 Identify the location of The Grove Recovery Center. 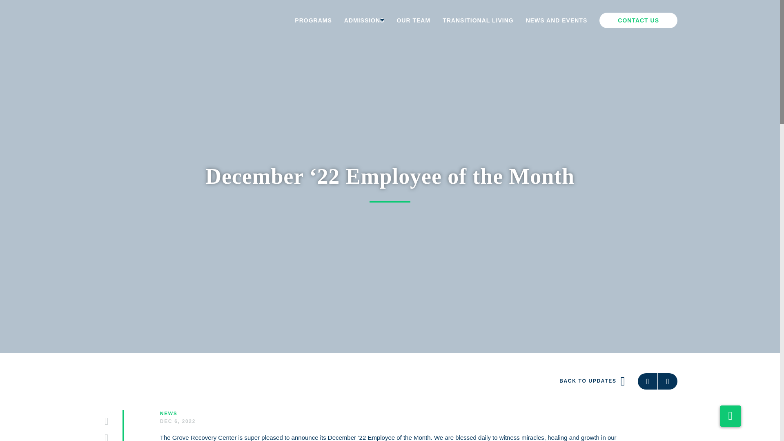
(149, 21).